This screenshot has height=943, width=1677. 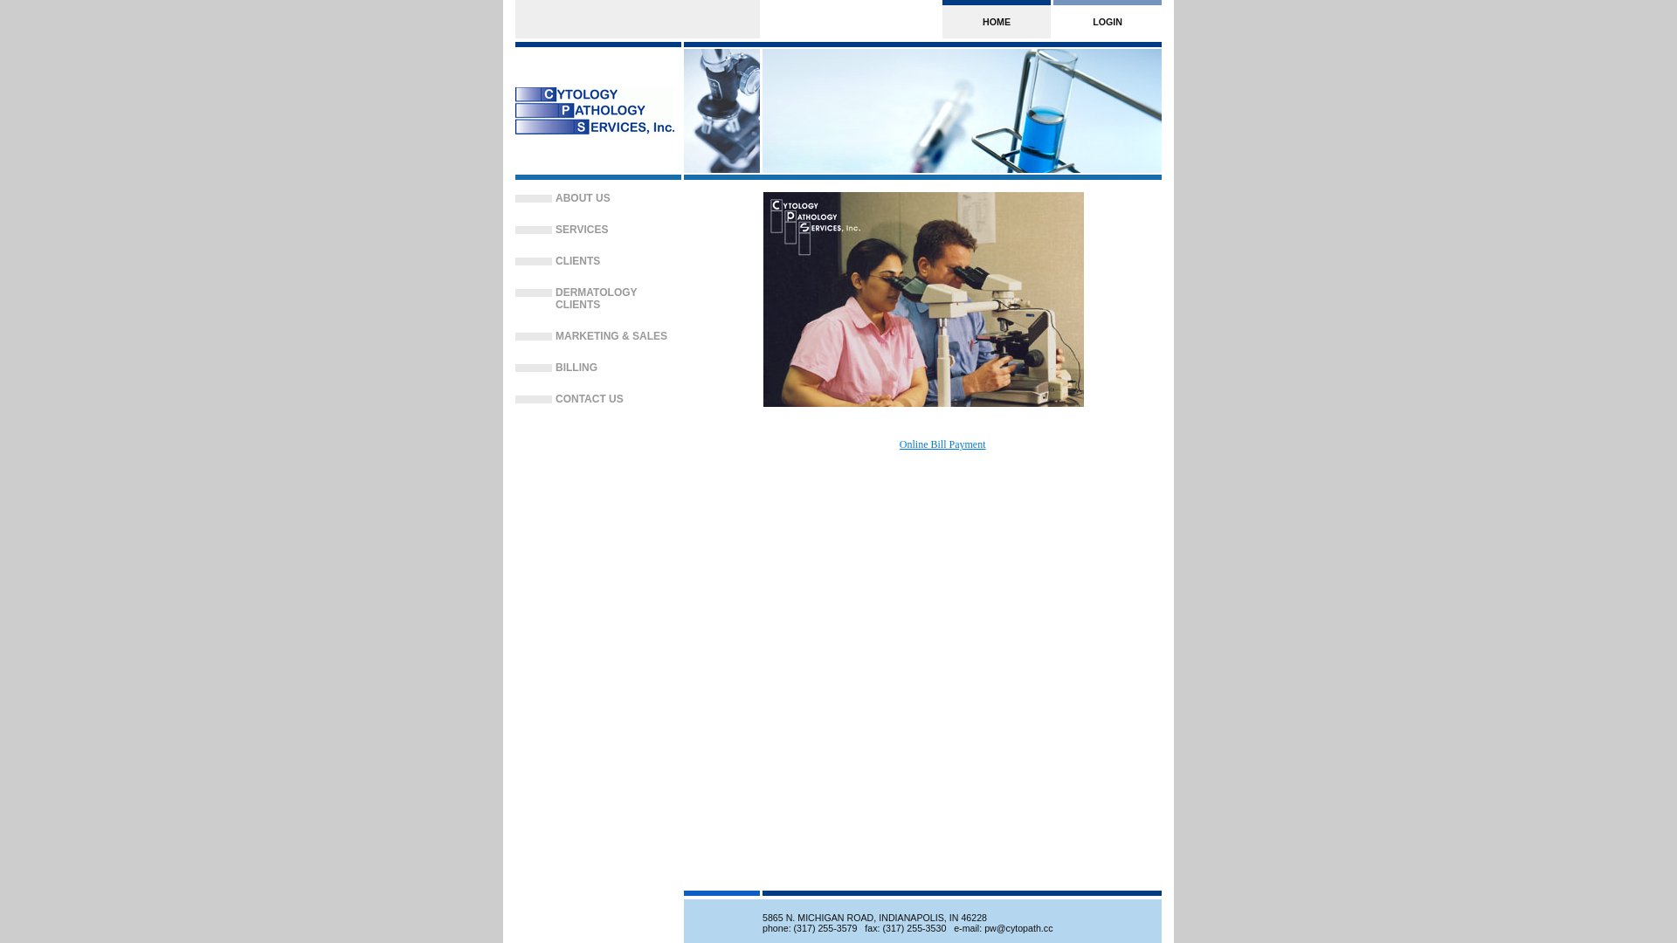 I want to click on MARKETING & SALES, so click(x=618, y=336).